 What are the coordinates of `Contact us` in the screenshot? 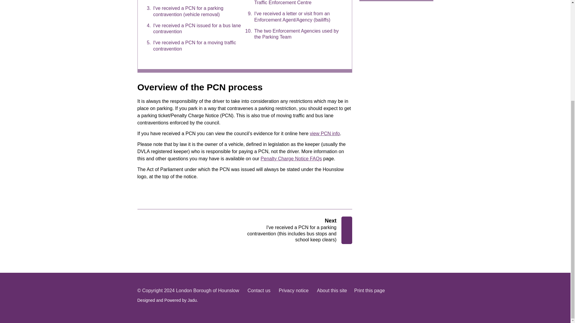 It's located at (259, 291).